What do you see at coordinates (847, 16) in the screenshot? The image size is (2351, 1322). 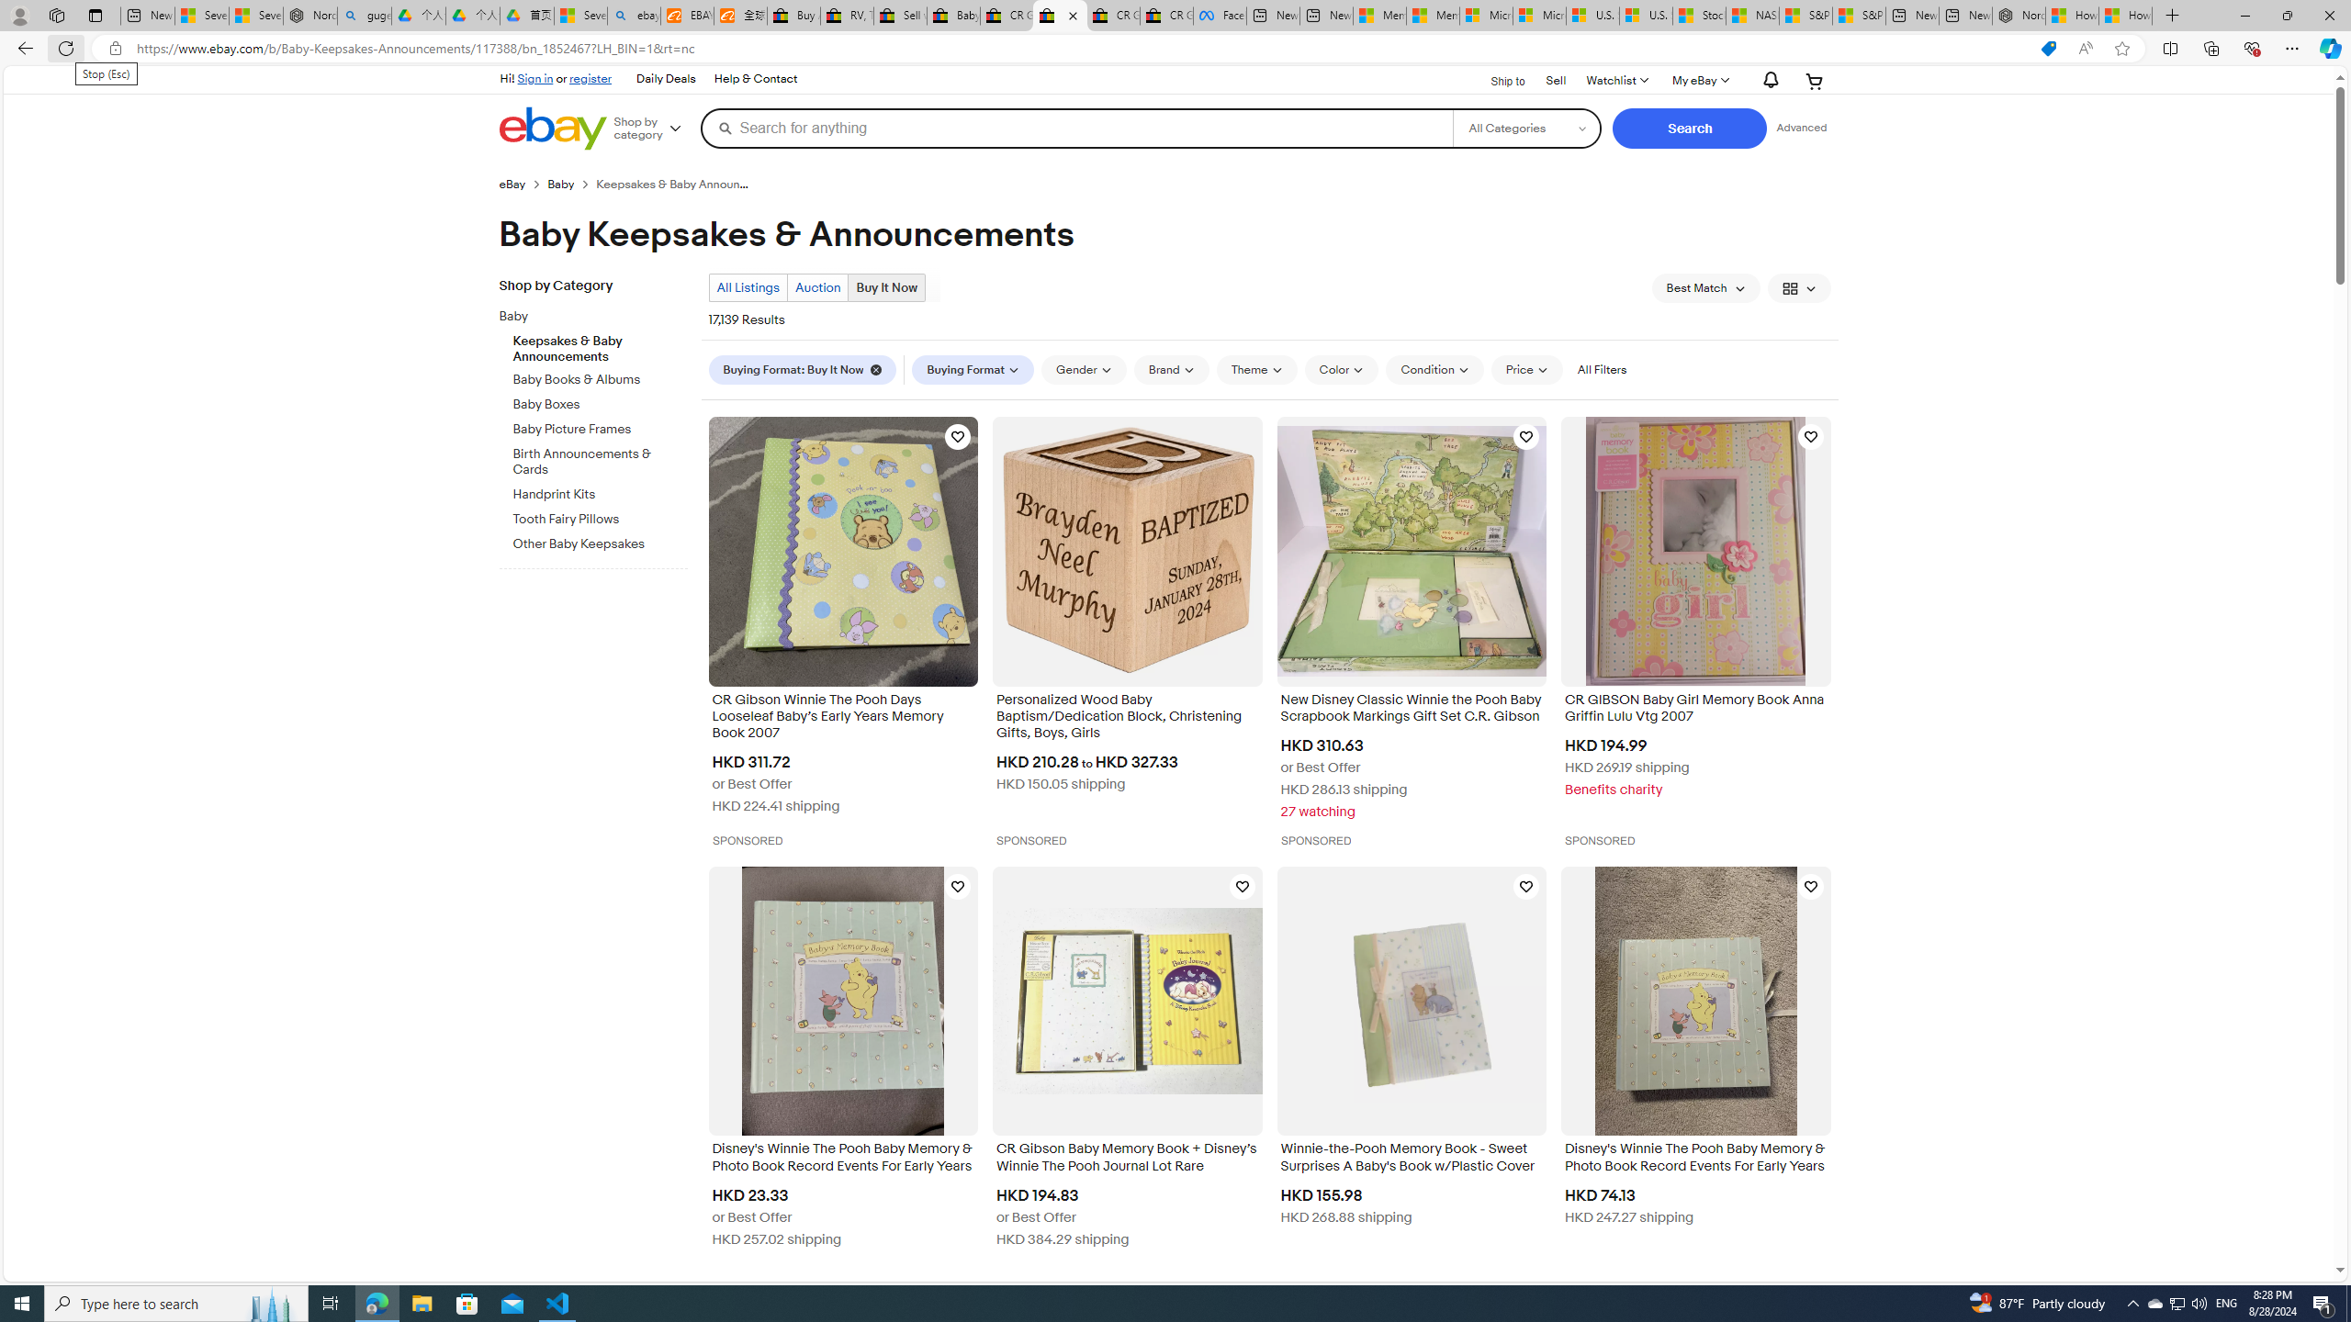 I see `RV, Trailer & Camper Steps & Ladders for sale | eBay` at bounding box center [847, 16].